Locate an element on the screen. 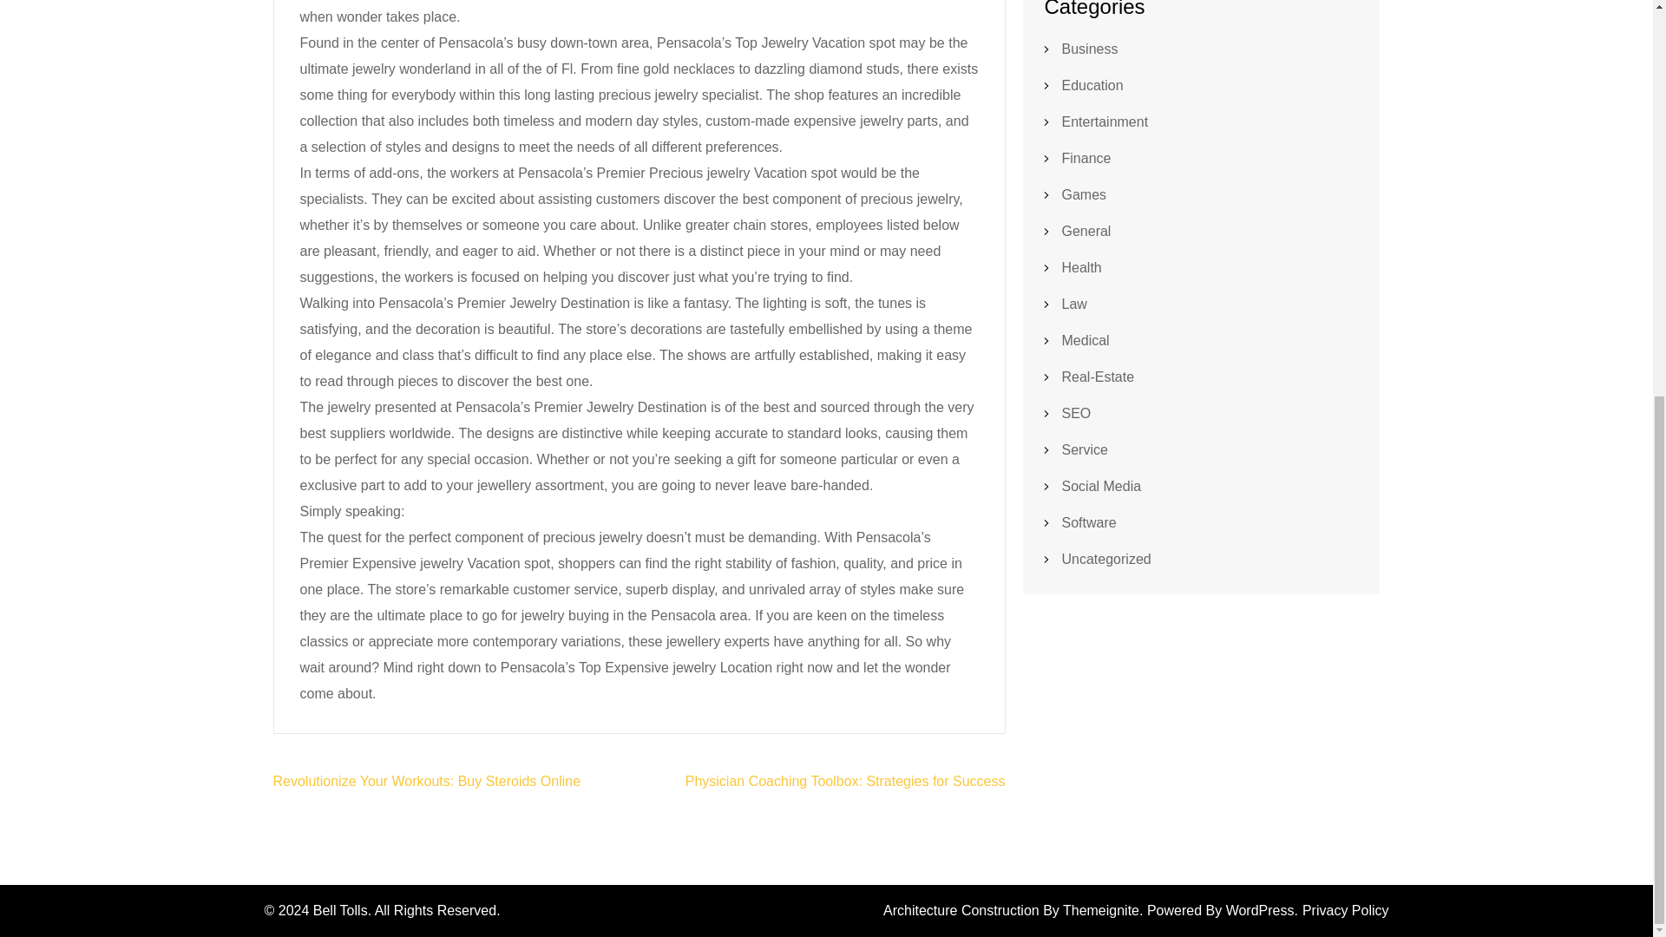  Education is located at coordinates (1092, 85).